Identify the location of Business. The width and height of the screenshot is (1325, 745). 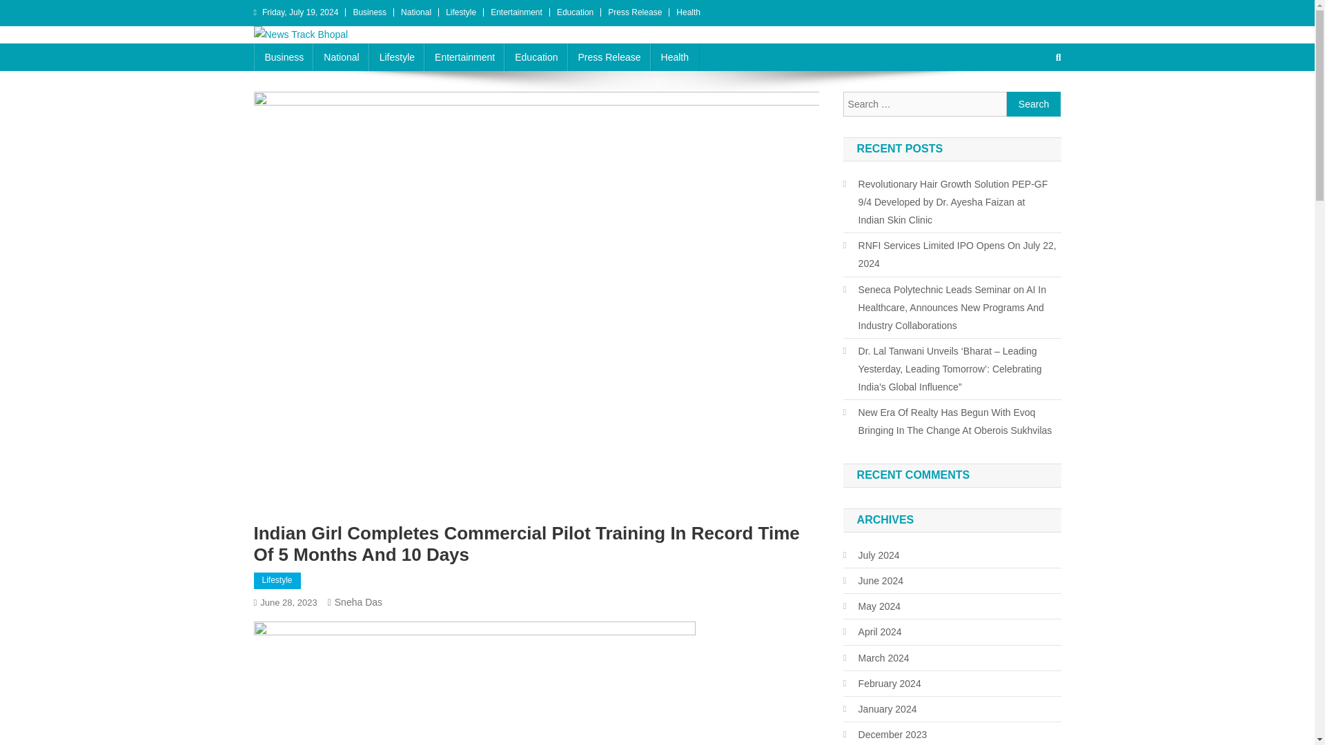
(369, 12).